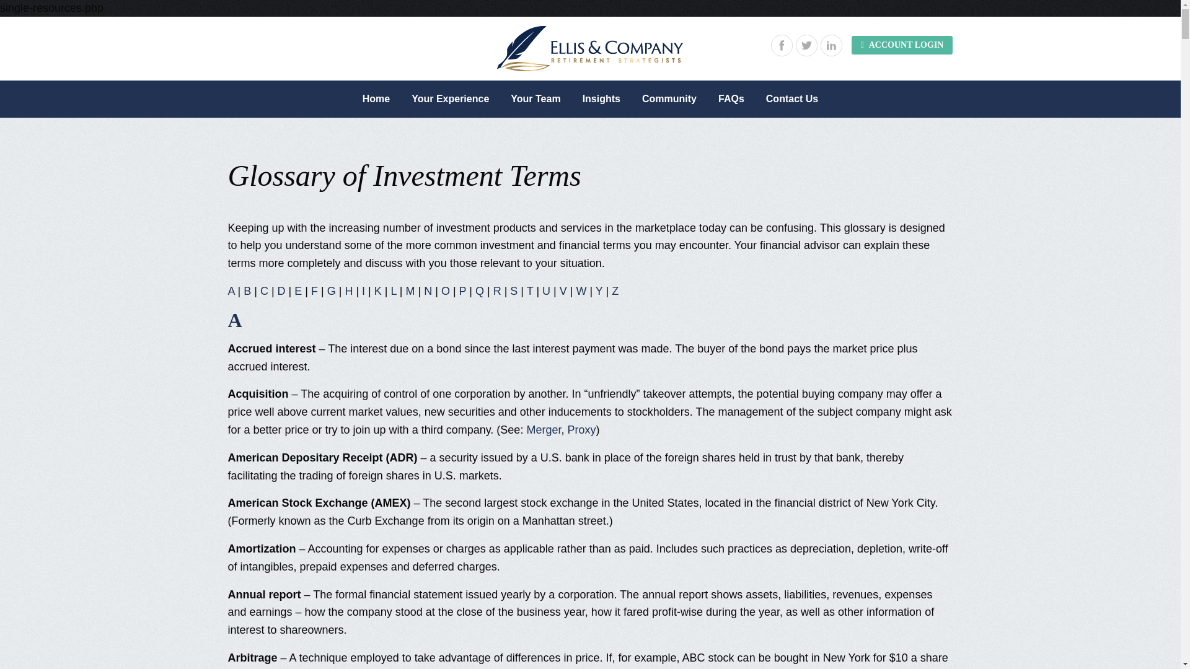 Image resolution: width=1190 pixels, height=669 pixels. What do you see at coordinates (535, 99) in the screenshot?
I see `Your Team` at bounding box center [535, 99].